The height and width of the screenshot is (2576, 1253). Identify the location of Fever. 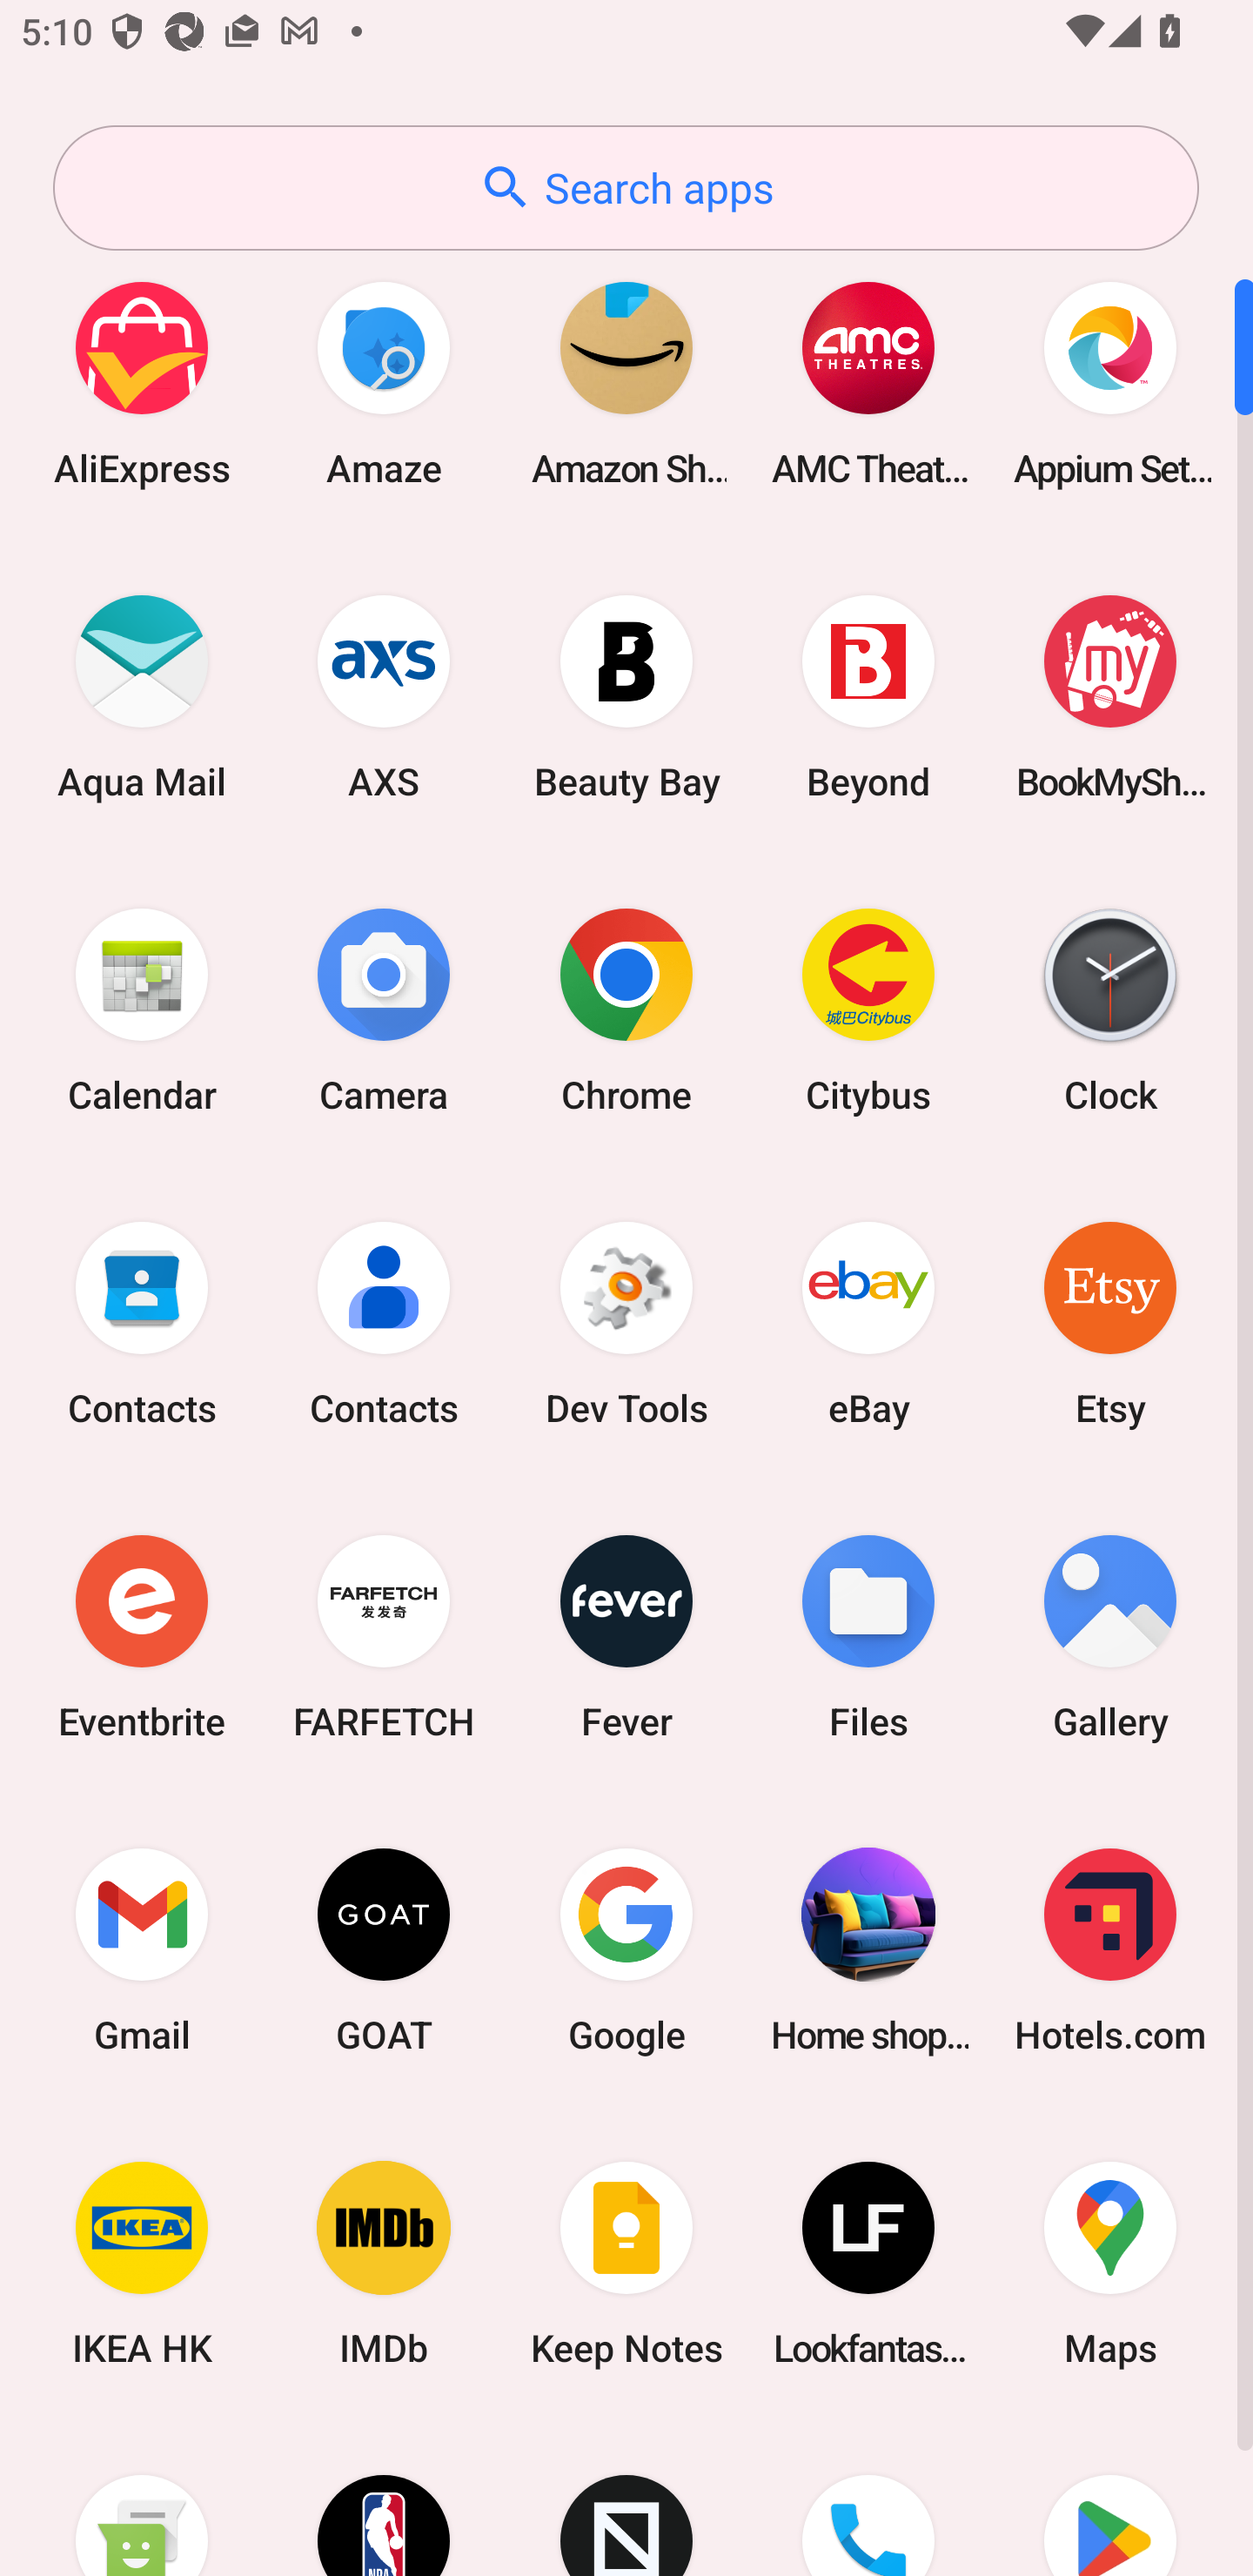
(626, 1636).